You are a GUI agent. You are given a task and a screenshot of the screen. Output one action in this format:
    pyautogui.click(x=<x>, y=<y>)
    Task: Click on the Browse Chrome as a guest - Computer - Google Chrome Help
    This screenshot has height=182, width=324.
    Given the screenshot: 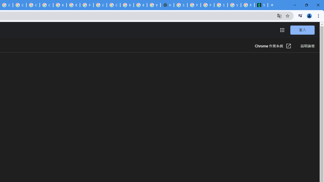 What is the action you would take?
    pyautogui.click(x=140, y=5)
    